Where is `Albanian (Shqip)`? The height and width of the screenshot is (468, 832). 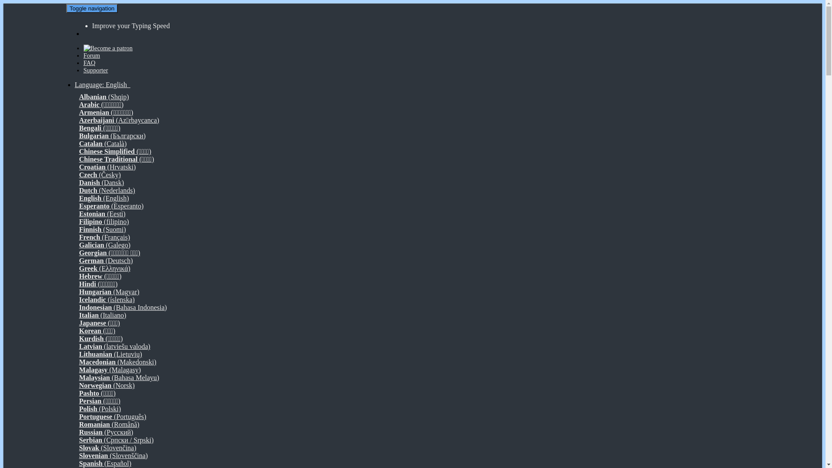 Albanian (Shqip) is located at coordinates (104, 95).